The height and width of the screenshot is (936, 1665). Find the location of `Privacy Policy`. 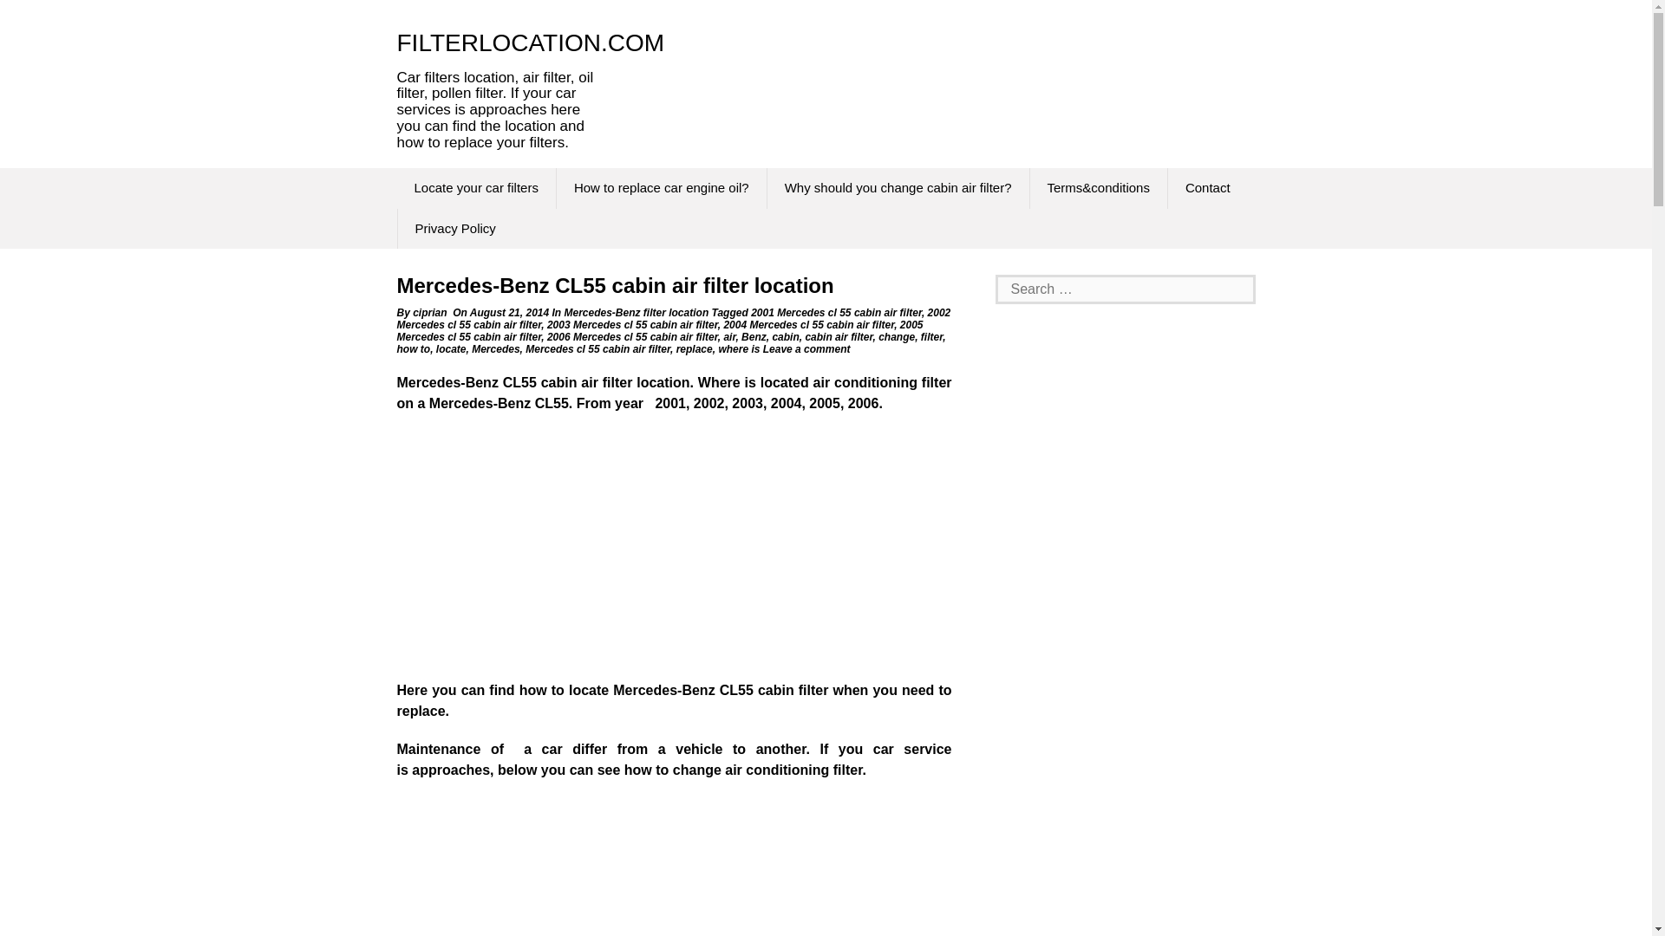

Privacy Policy is located at coordinates (454, 229).